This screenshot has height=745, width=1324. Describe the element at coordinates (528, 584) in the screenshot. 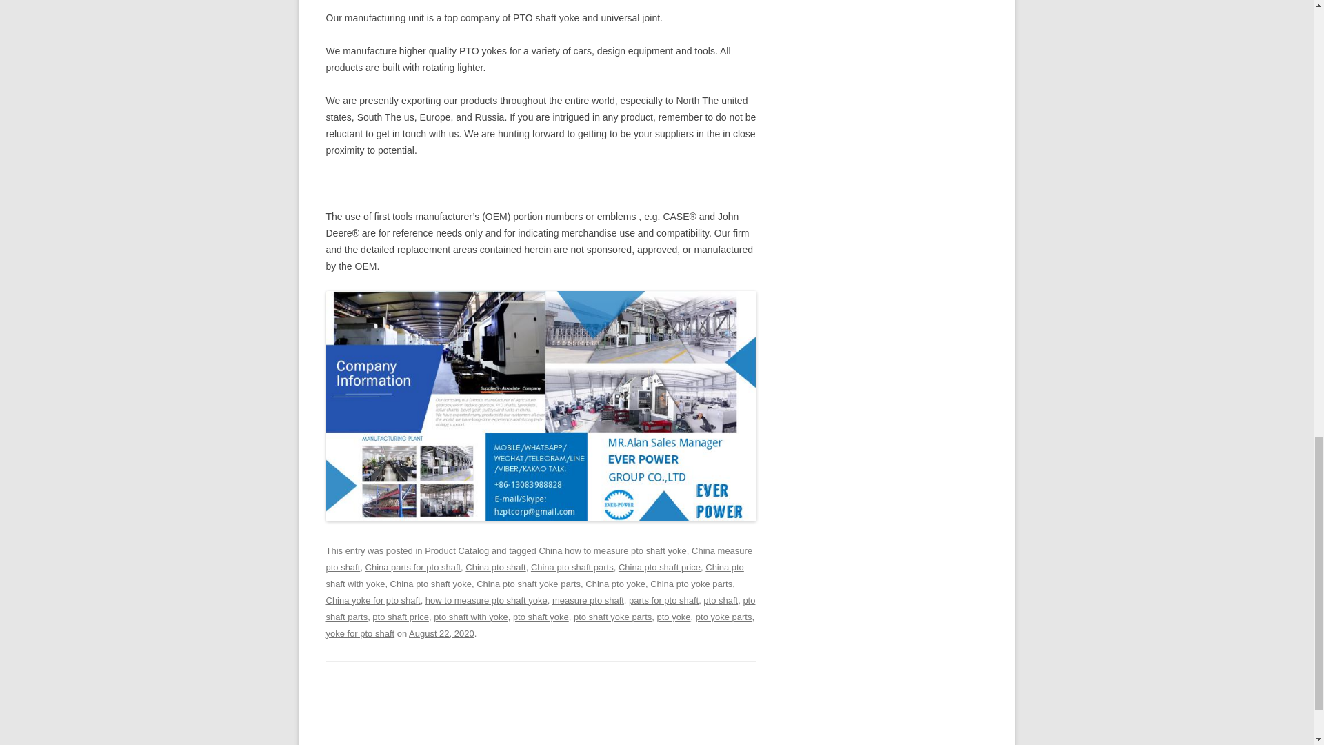

I see `China pto shaft yoke parts` at that location.